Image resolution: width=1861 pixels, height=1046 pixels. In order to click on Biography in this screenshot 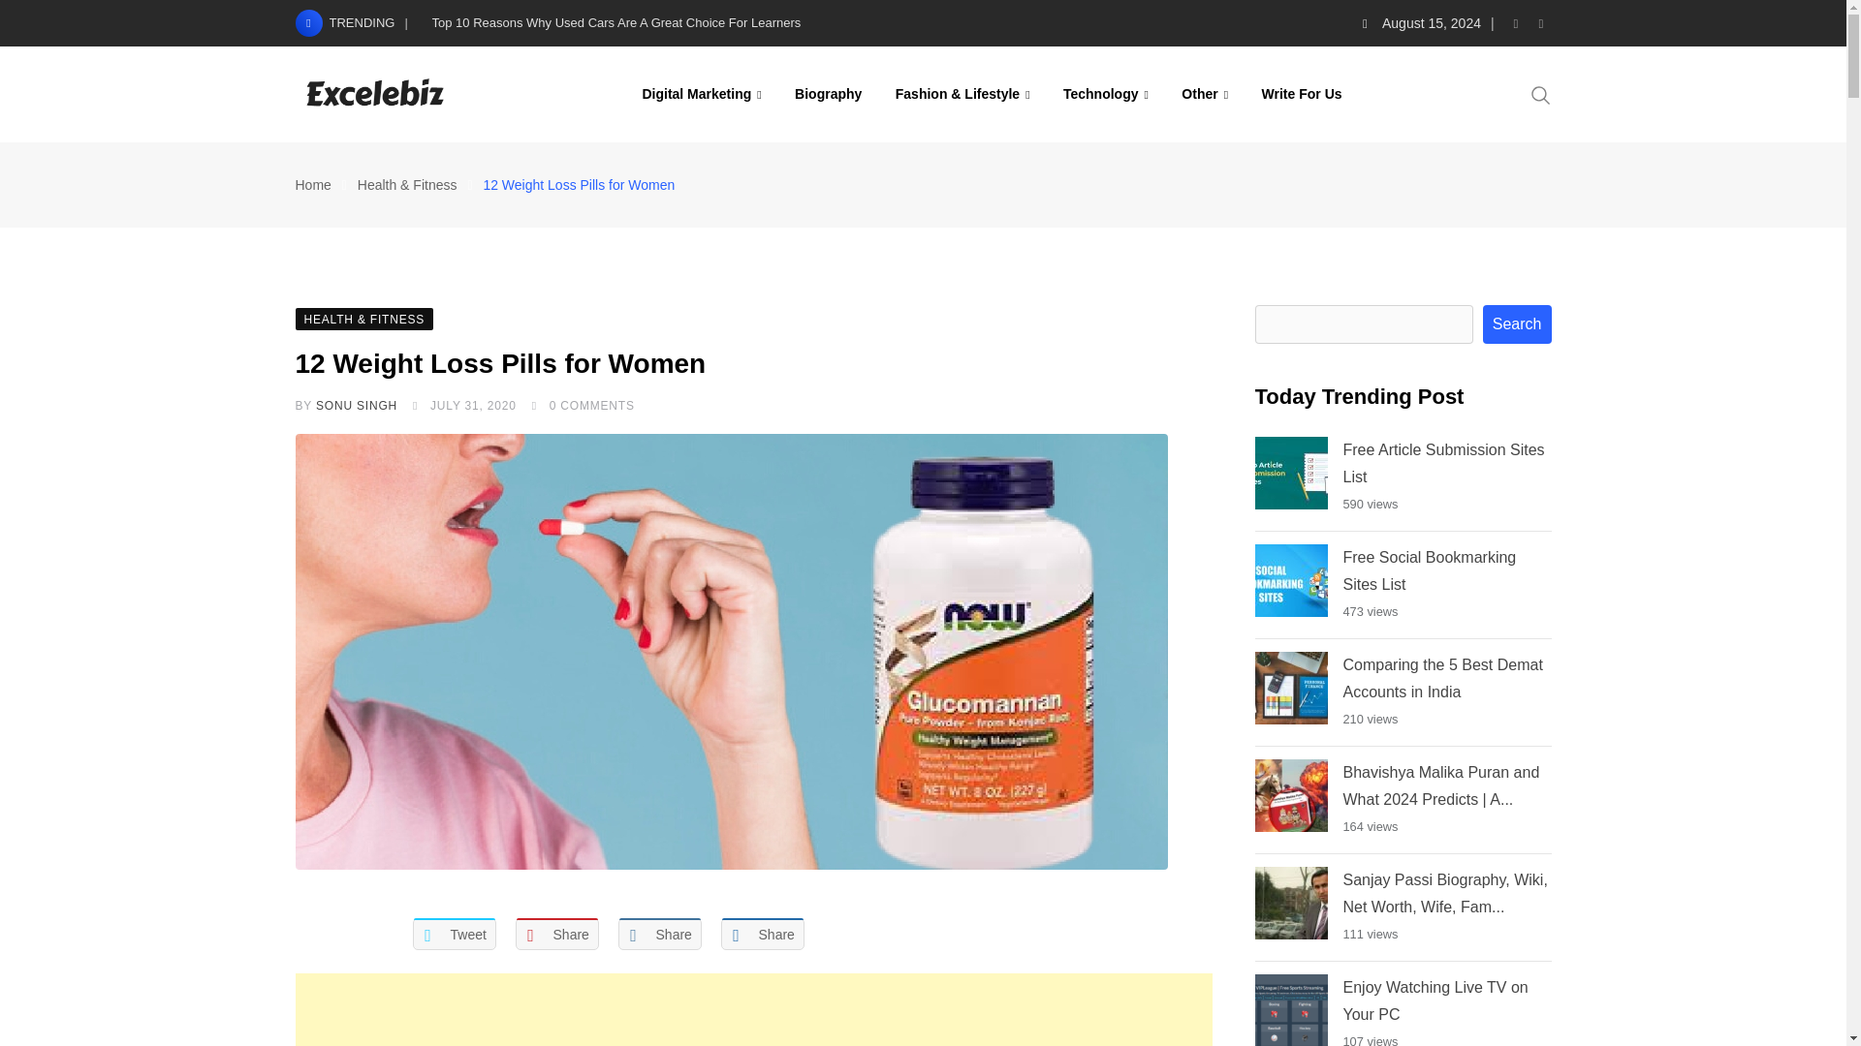, I will do `click(828, 93)`.